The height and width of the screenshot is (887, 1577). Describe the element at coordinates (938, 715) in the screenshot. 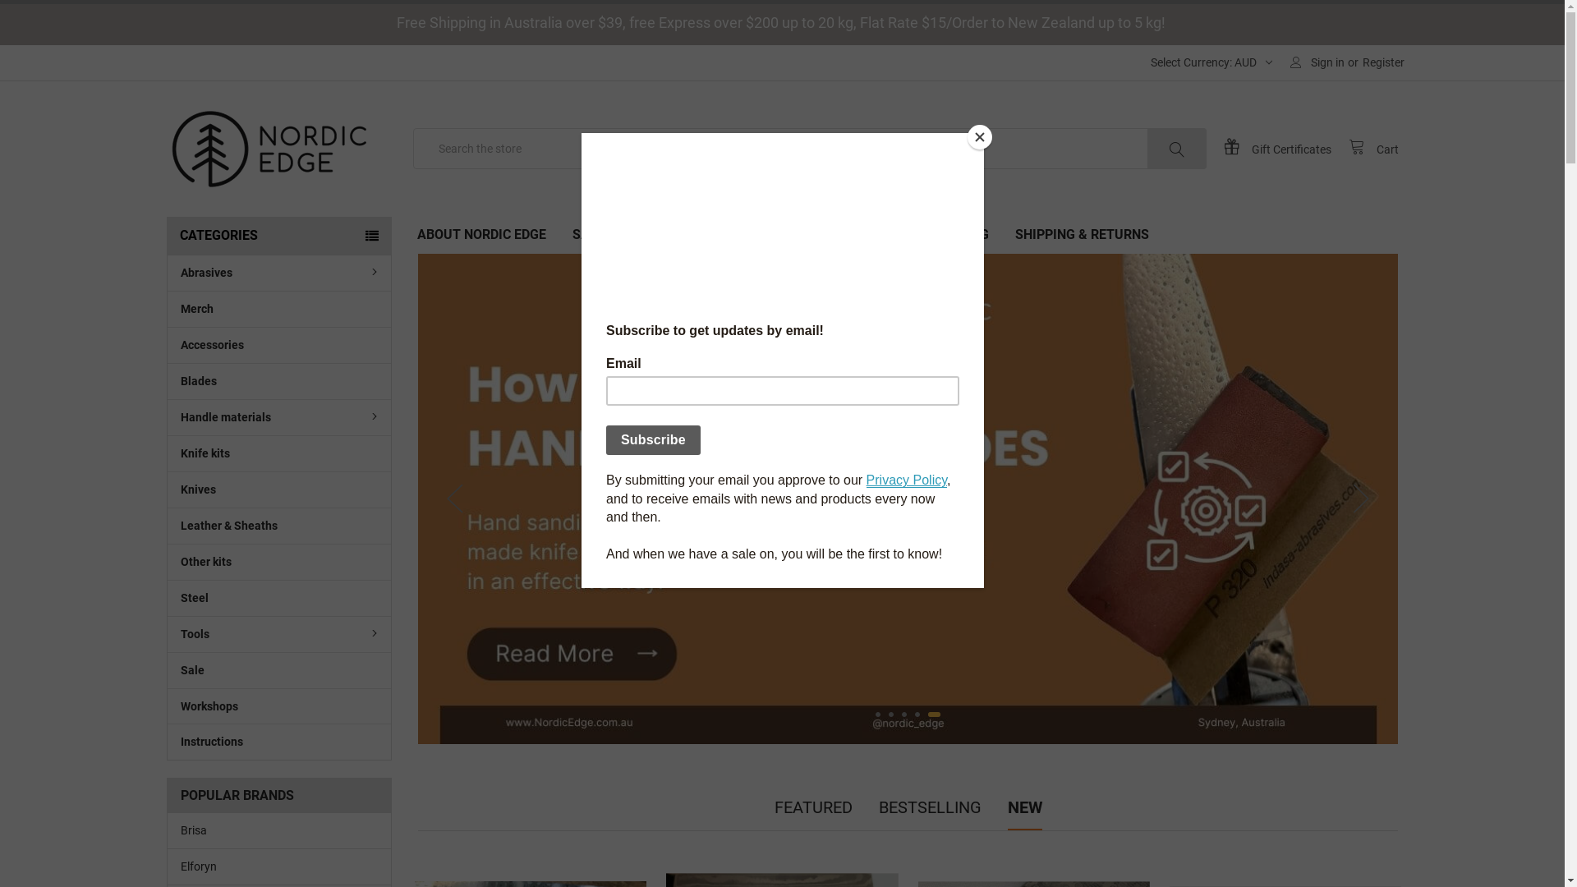

I see `5` at that location.